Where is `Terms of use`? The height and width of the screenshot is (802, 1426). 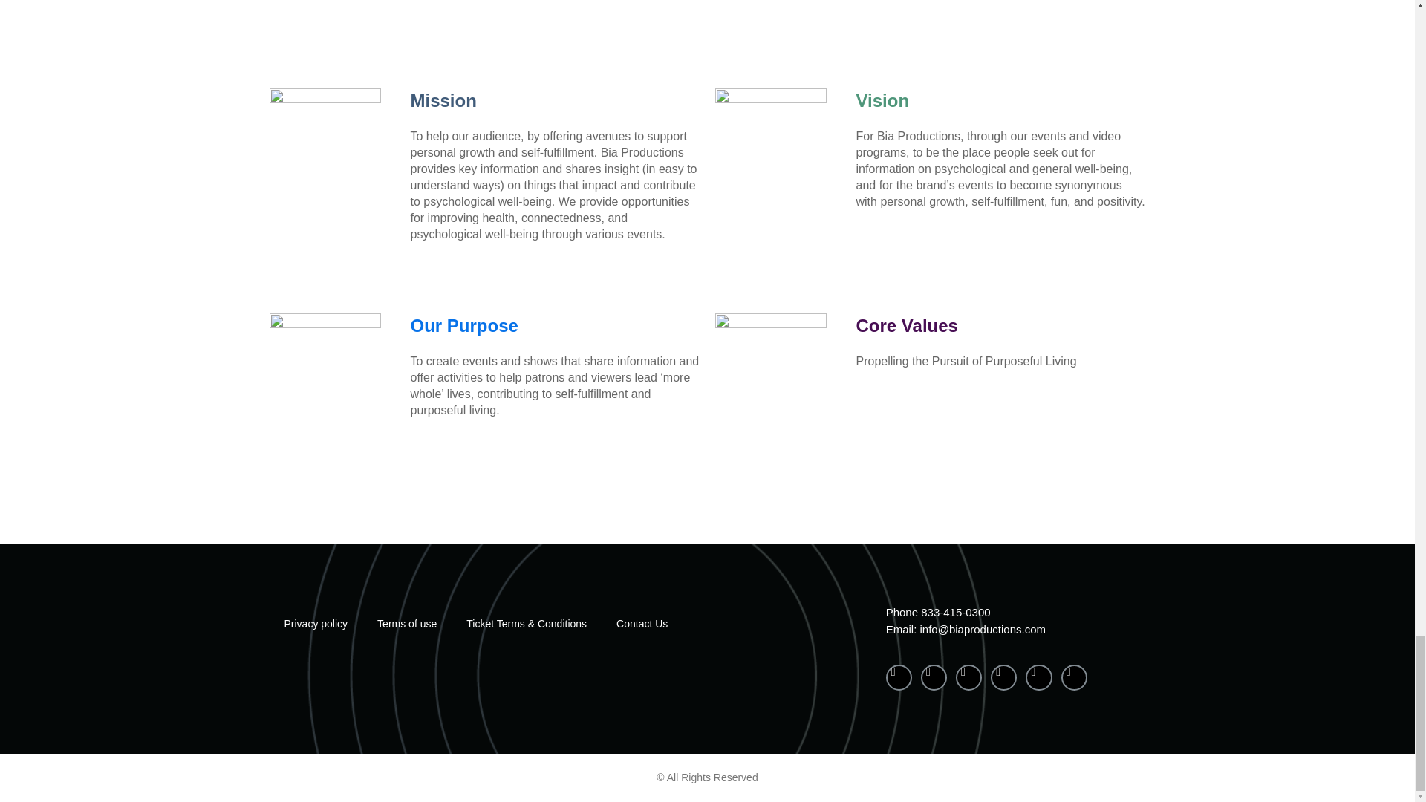 Terms of use is located at coordinates (407, 623).